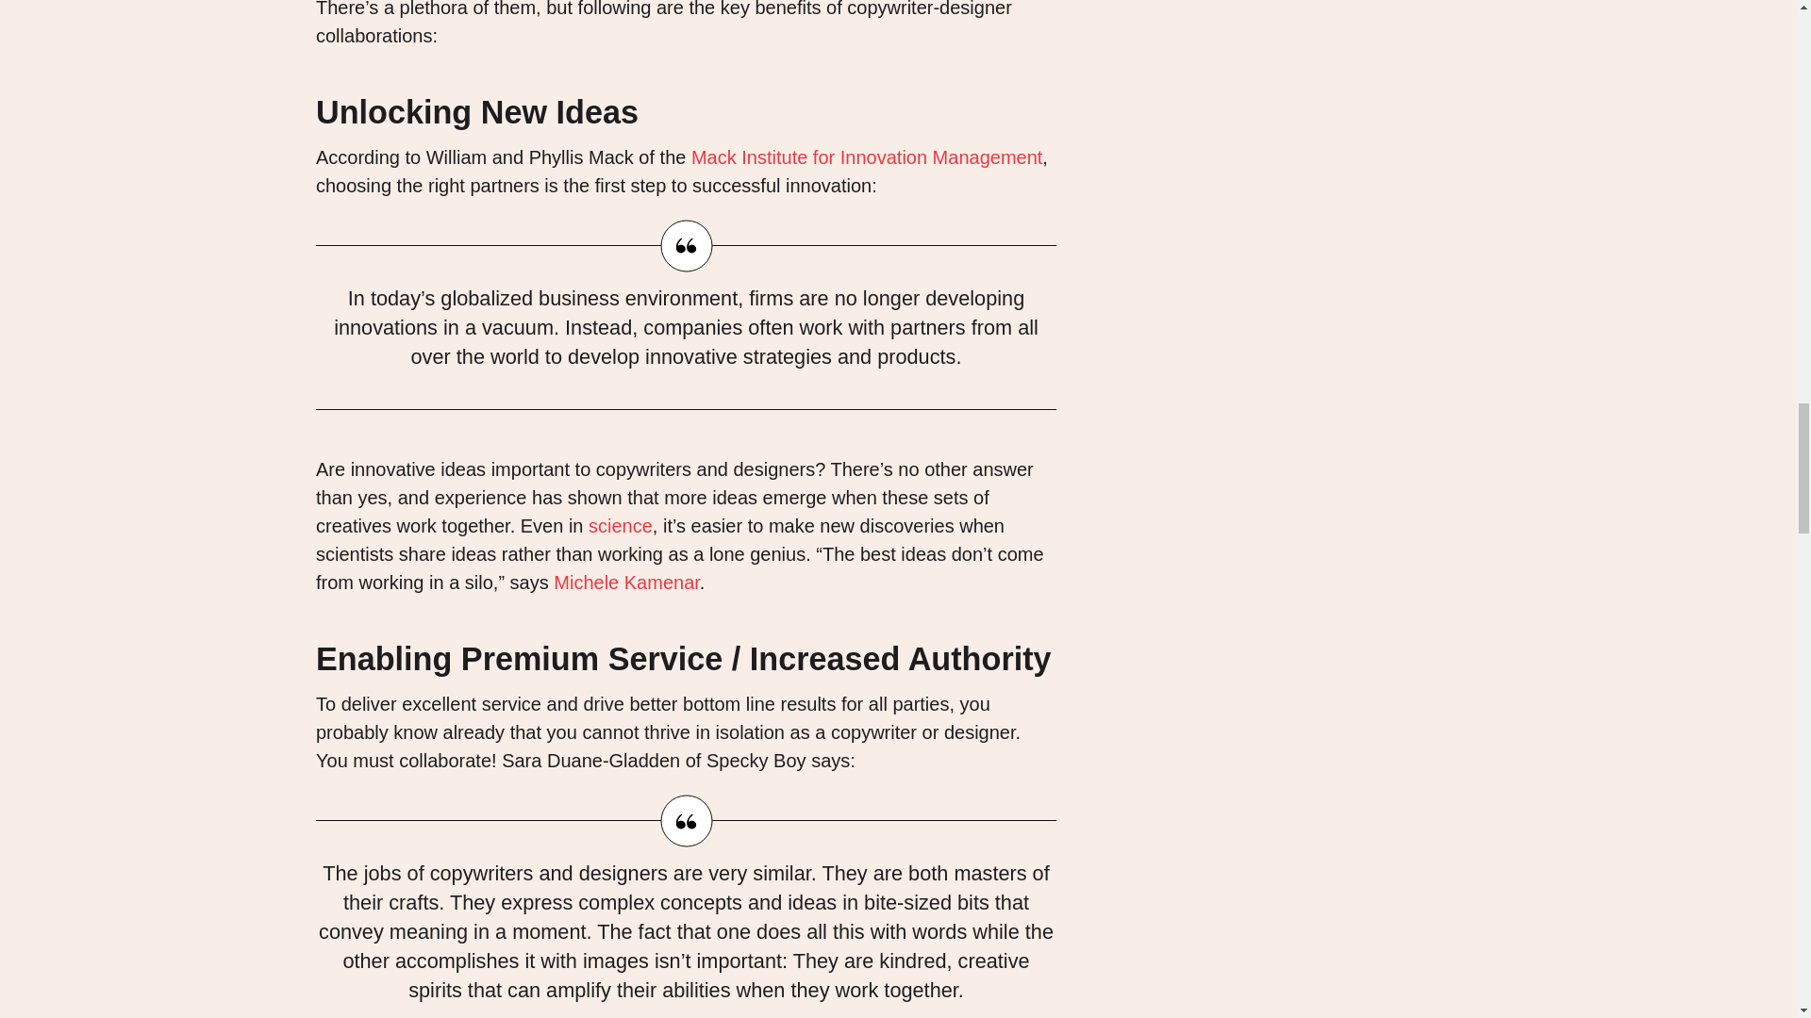  I want to click on Michele Kamenar, so click(626, 582).